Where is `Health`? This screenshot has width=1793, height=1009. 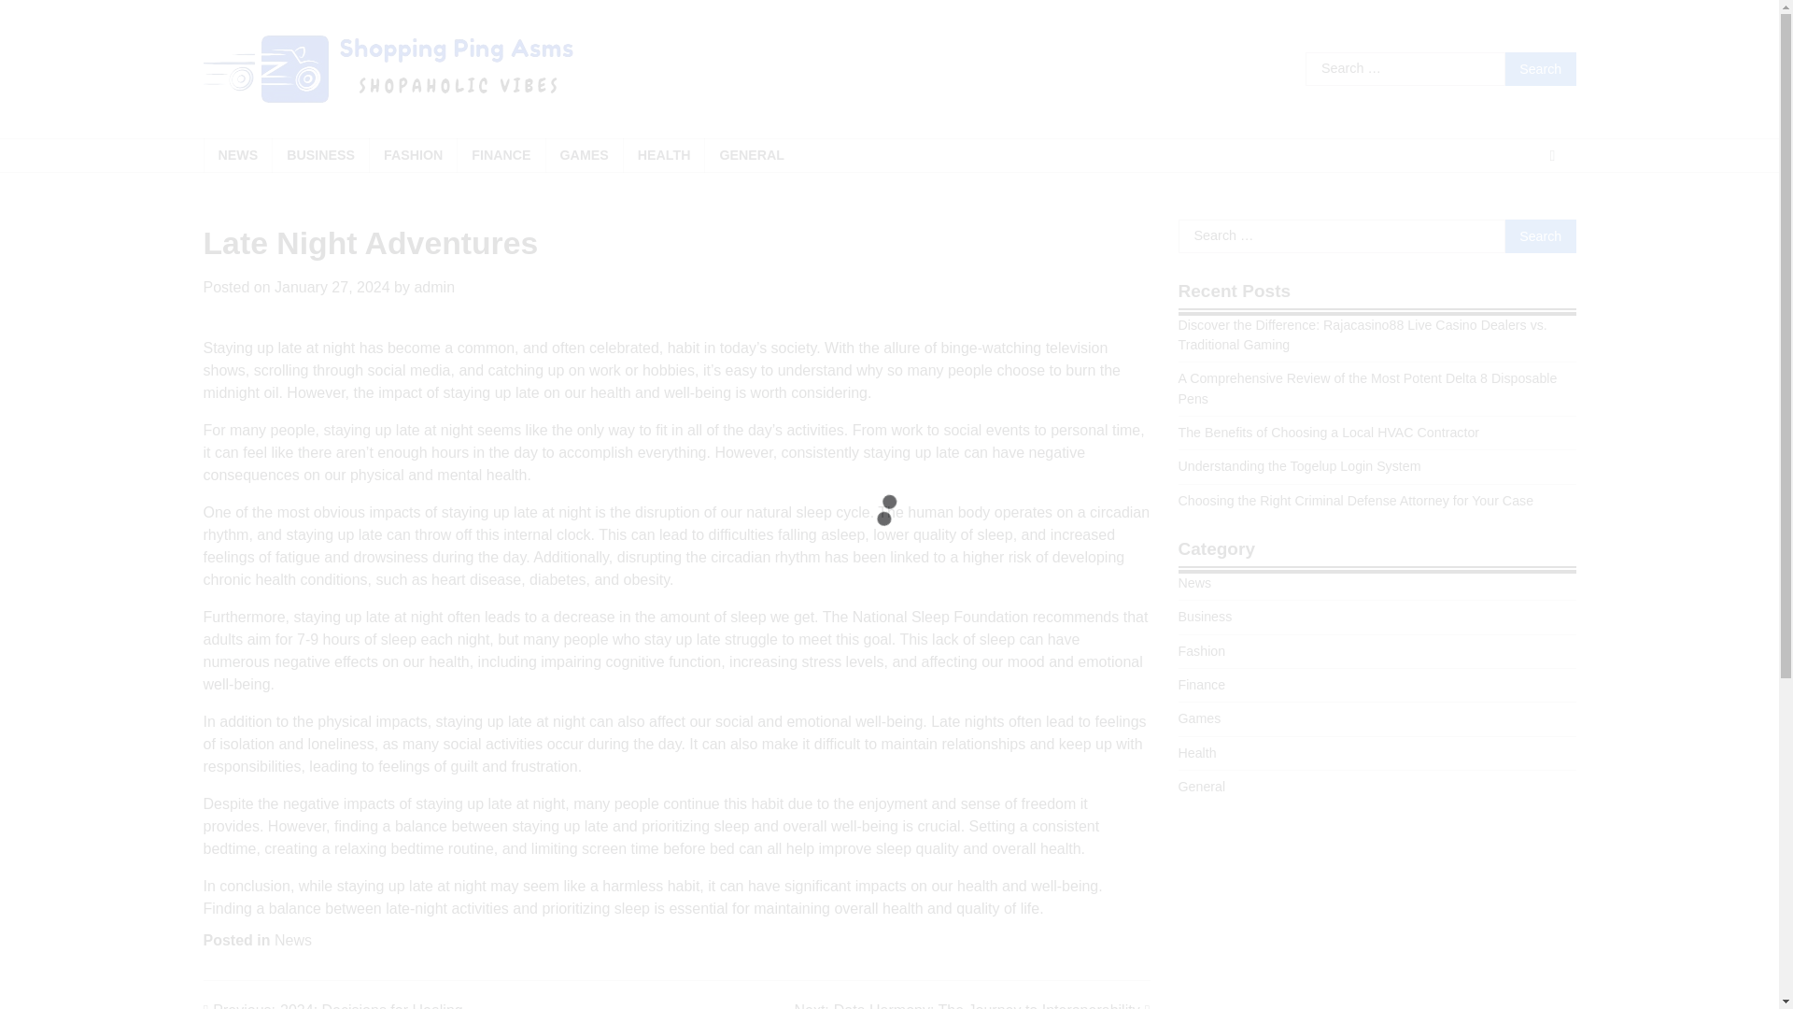 Health is located at coordinates (1541, 236).